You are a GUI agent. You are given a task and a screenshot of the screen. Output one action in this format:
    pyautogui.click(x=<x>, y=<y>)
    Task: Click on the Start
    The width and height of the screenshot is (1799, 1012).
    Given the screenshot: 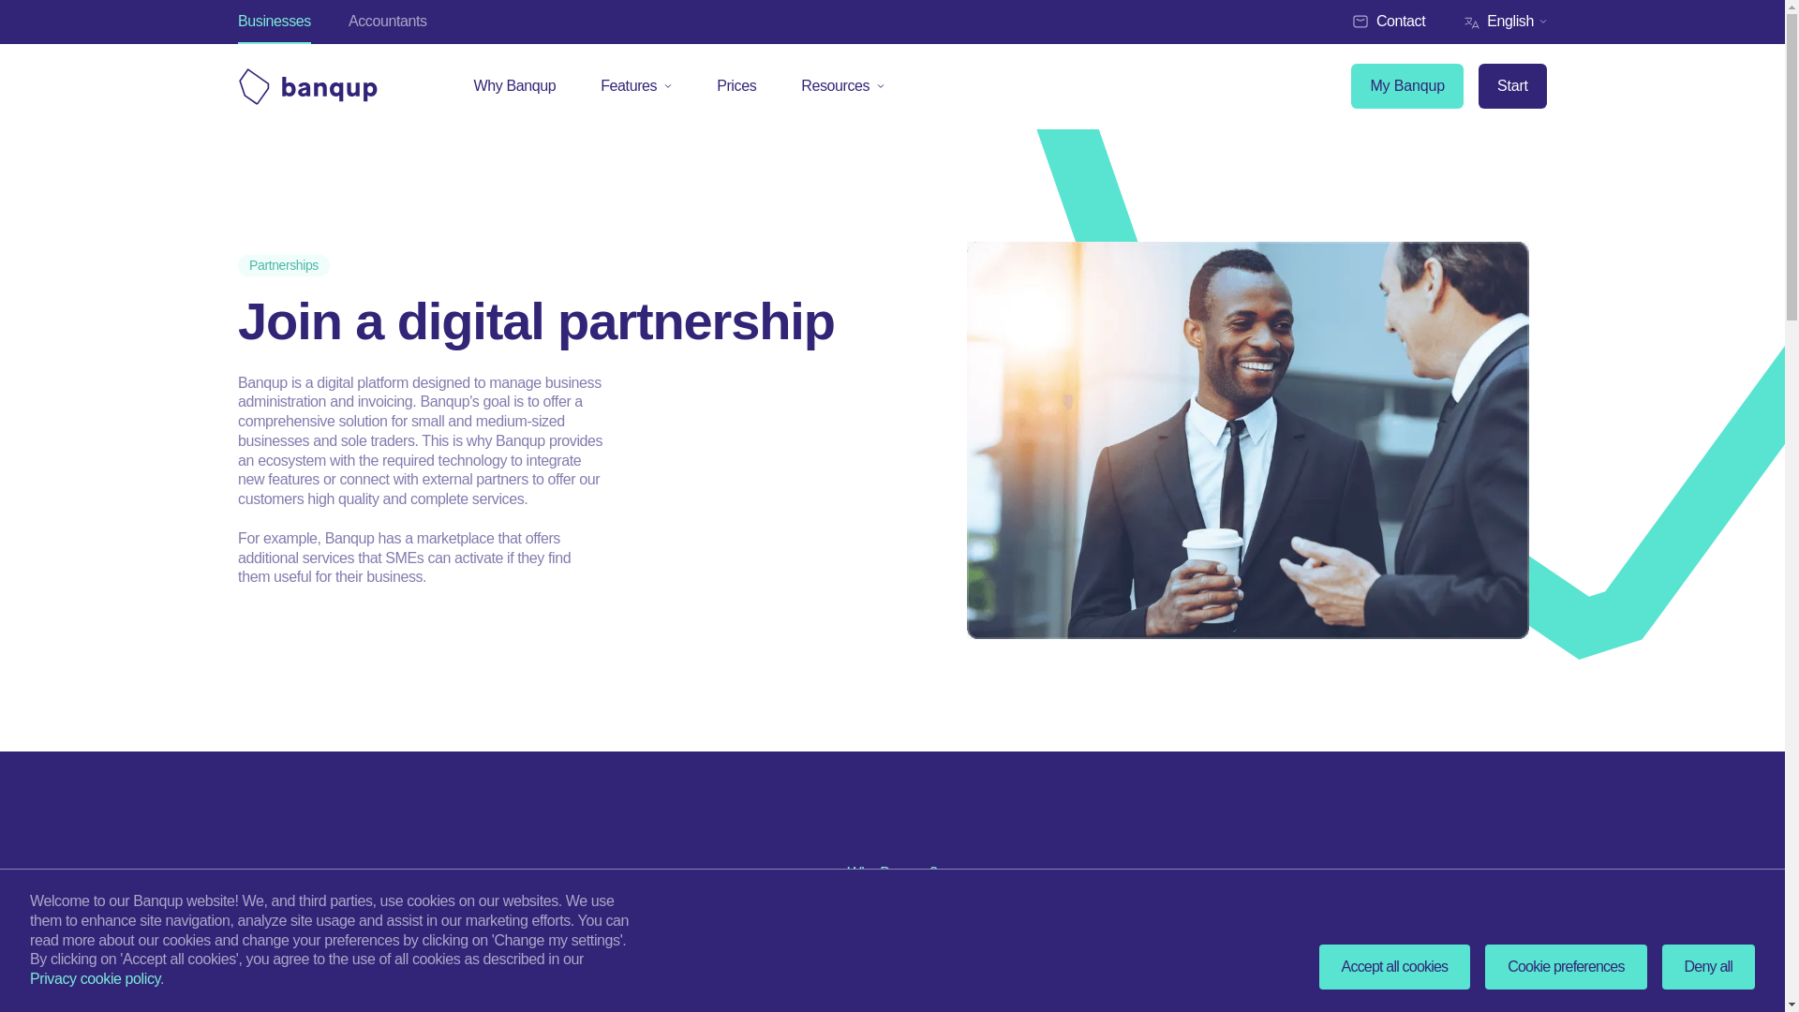 What is the action you would take?
    pyautogui.click(x=1512, y=86)
    